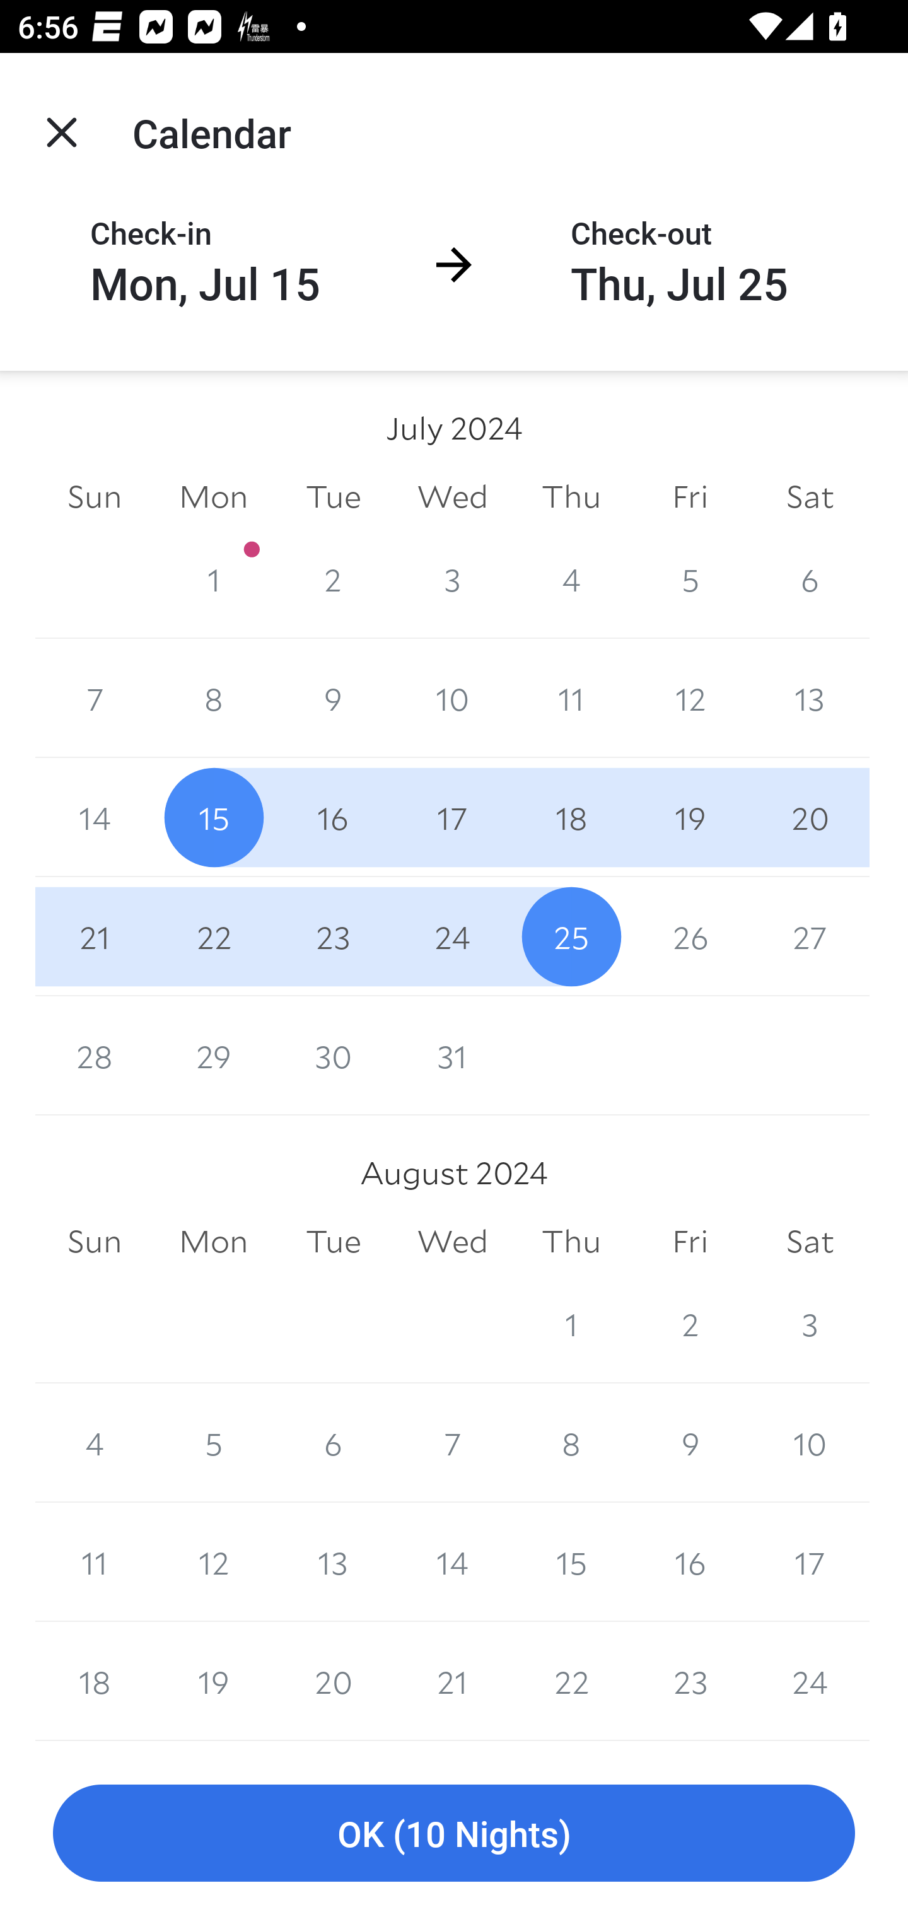 This screenshot has height=1917, width=908. Describe the element at coordinates (690, 1324) in the screenshot. I see `2 2 August 2024` at that location.